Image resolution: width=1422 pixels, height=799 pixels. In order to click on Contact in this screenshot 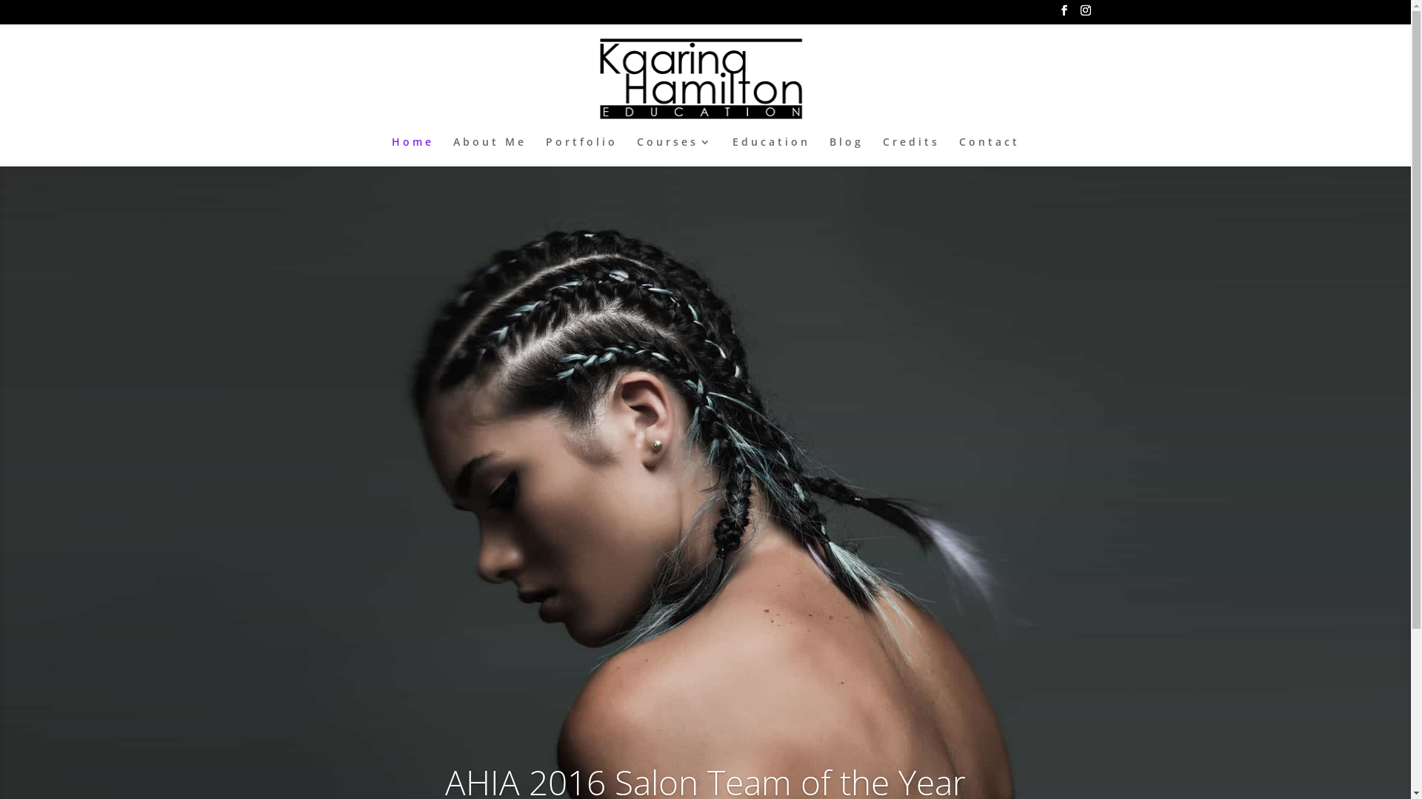, I will do `click(989, 151)`.